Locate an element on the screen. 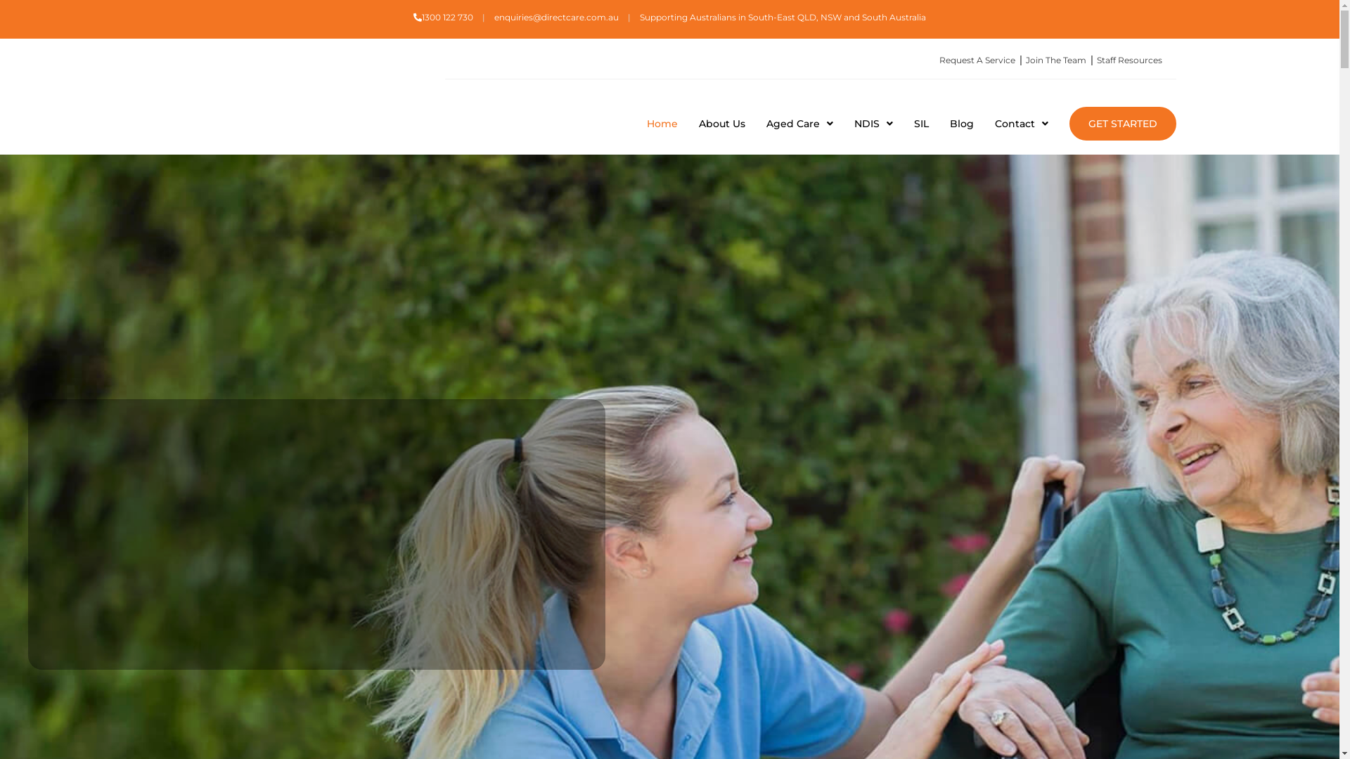 This screenshot has height=759, width=1350. 1300 122 730 is located at coordinates (443, 17).